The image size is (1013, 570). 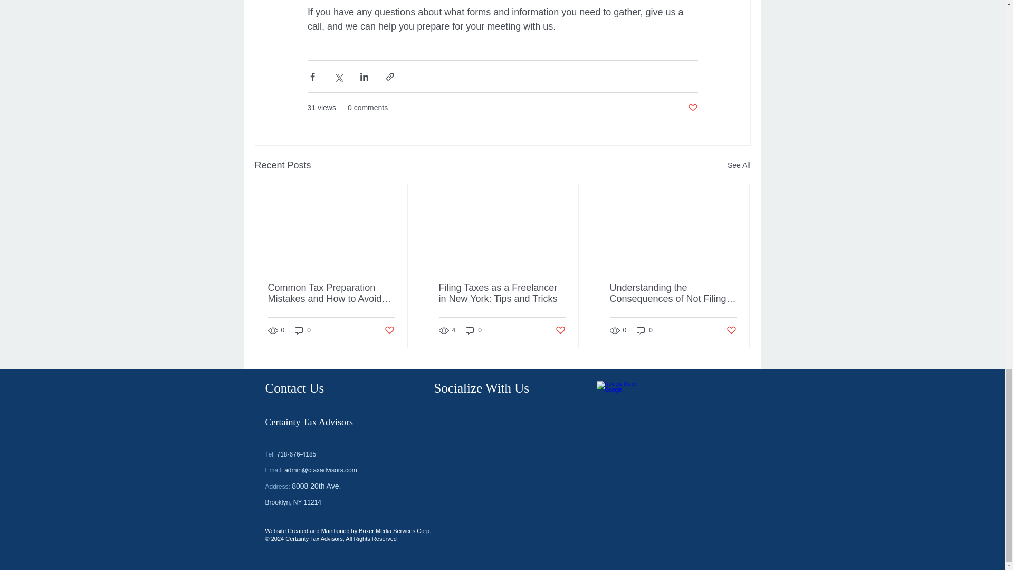 I want to click on Post not marked as liked, so click(x=692, y=108).